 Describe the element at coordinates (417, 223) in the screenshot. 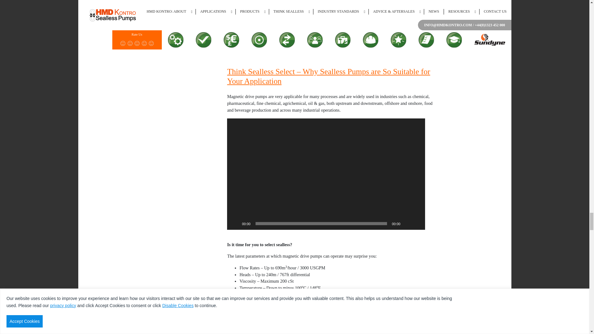

I see `Fullscreen` at that location.